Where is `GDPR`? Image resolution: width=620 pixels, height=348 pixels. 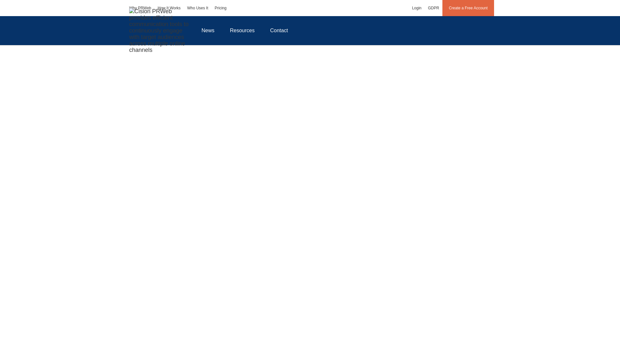
GDPR is located at coordinates (433, 8).